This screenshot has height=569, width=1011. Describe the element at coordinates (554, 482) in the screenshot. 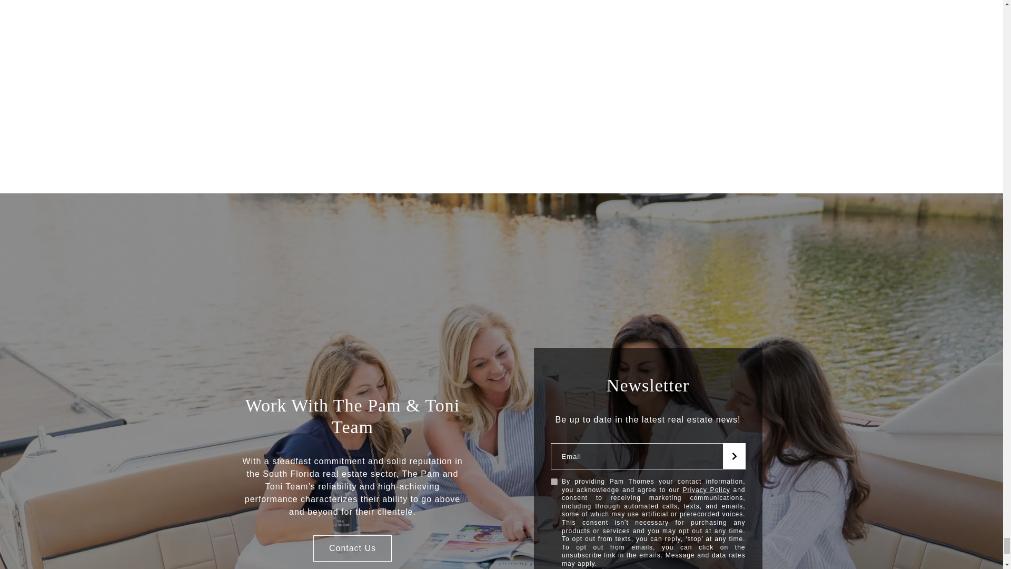

I see `on` at that location.